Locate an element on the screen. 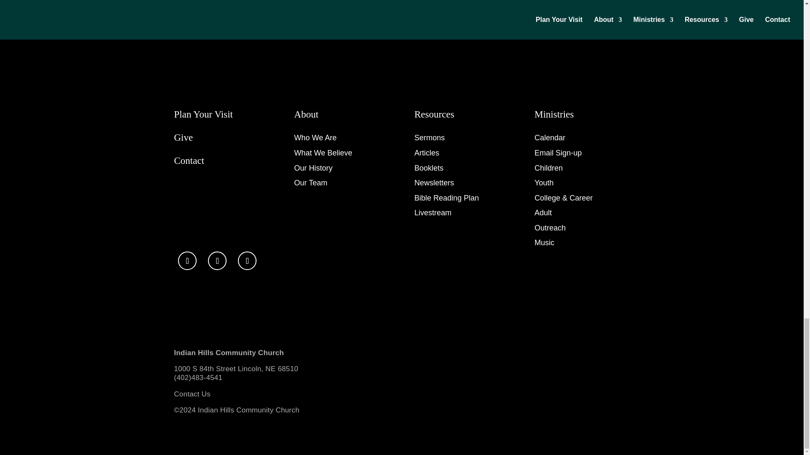 The width and height of the screenshot is (810, 455). google-play-logo-button is located at coordinates (202, 324).